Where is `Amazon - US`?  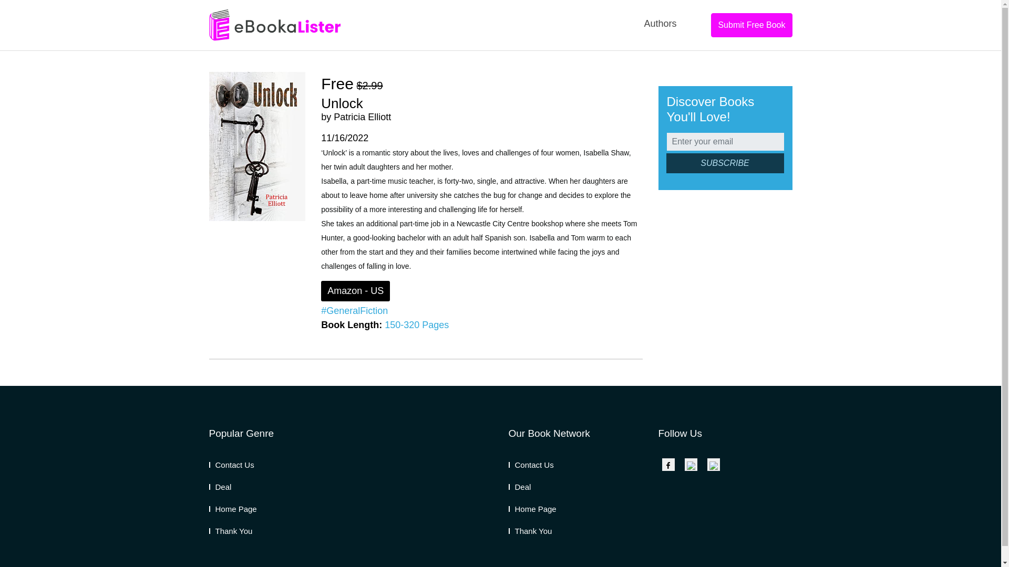
Amazon - US is located at coordinates (355, 291).